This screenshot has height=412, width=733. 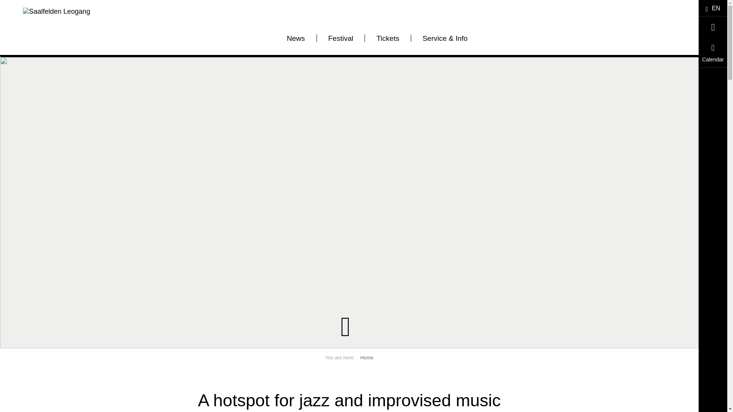 What do you see at coordinates (388, 43) in the screenshot?
I see `Tickets` at bounding box center [388, 43].